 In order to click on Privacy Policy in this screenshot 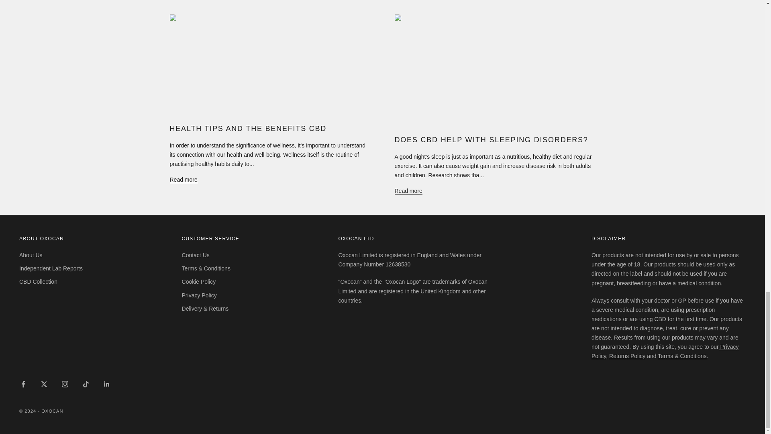, I will do `click(199, 295)`.